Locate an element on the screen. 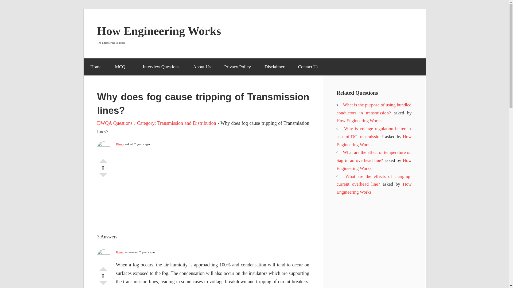 This screenshot has width=513, height=288. Category: Transmission and Distribution is located at coordinates (176, 123).